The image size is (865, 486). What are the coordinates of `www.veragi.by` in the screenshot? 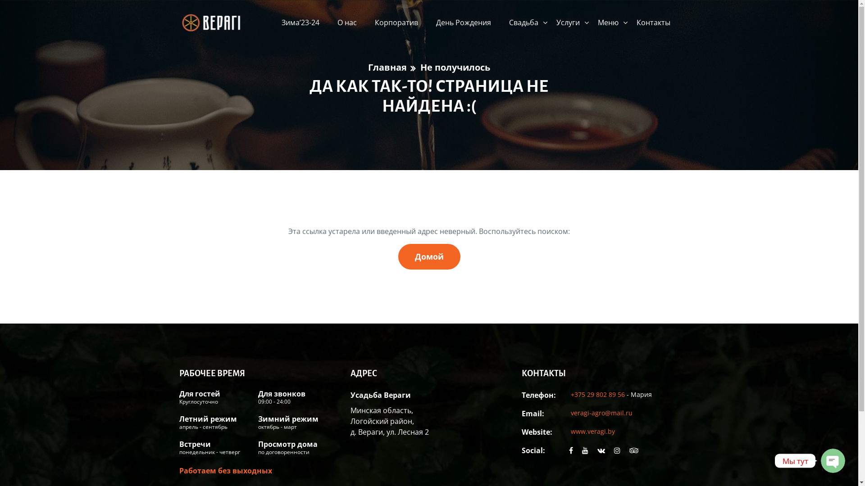 It's located at (592, 431).